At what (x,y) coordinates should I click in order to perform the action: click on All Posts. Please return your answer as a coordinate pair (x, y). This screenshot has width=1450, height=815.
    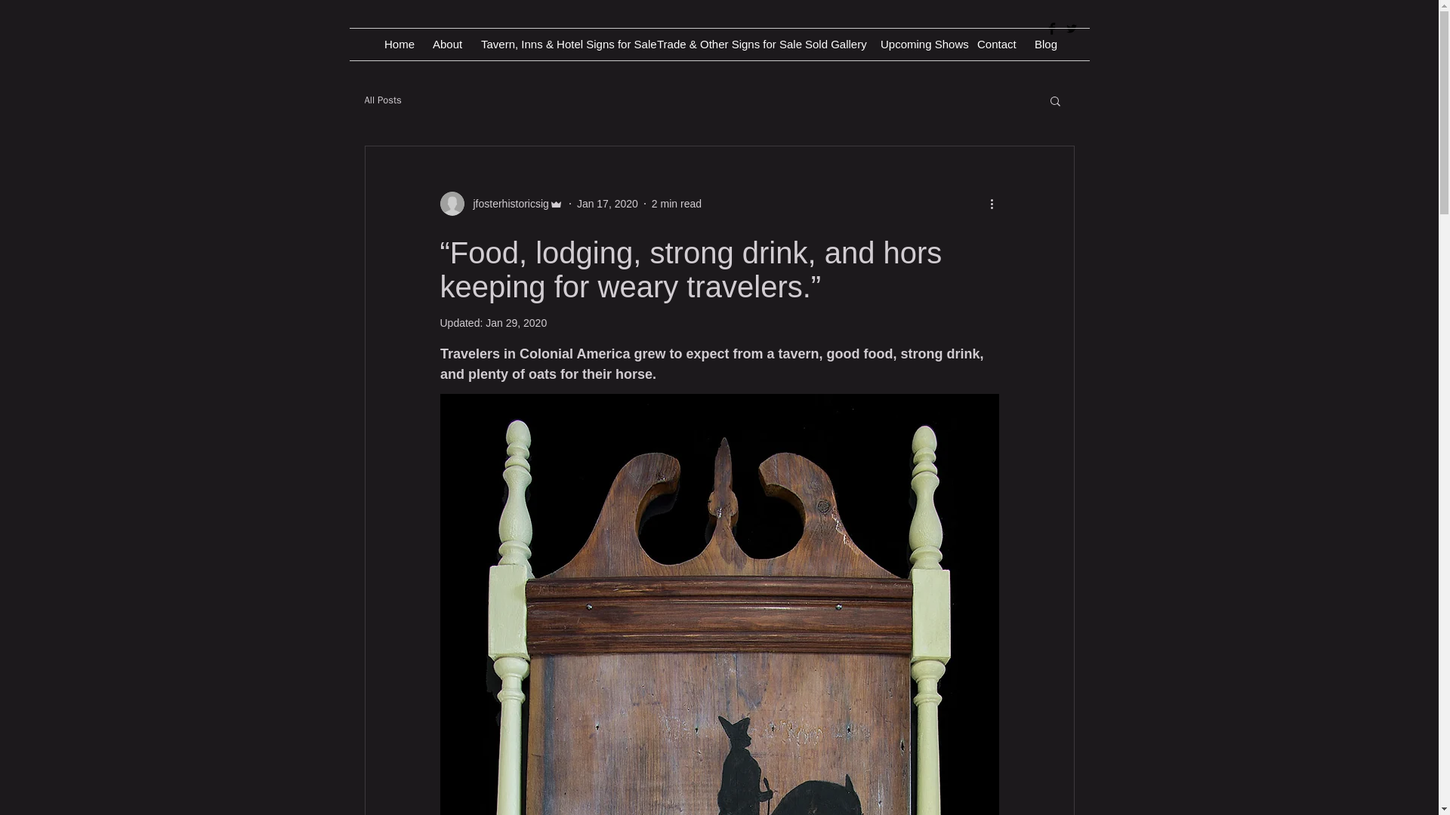
    Looking at the image, I should click on (382, 100).